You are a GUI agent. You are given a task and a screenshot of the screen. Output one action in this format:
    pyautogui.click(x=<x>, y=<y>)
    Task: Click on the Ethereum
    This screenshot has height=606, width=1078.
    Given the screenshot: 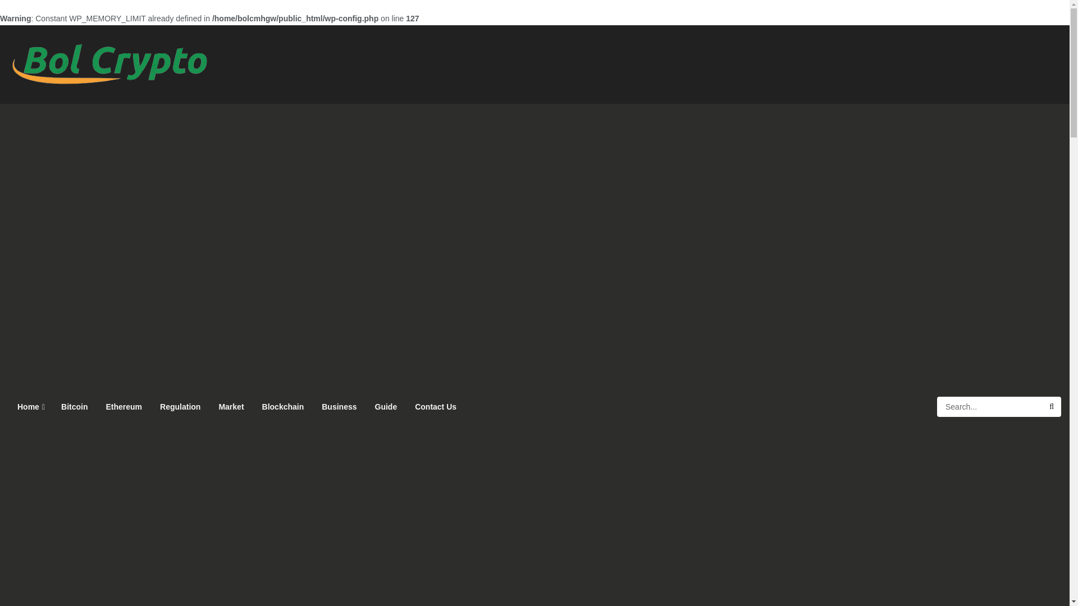 What is the action you would take?
    pyautogui.click(x=124, y=406)
    